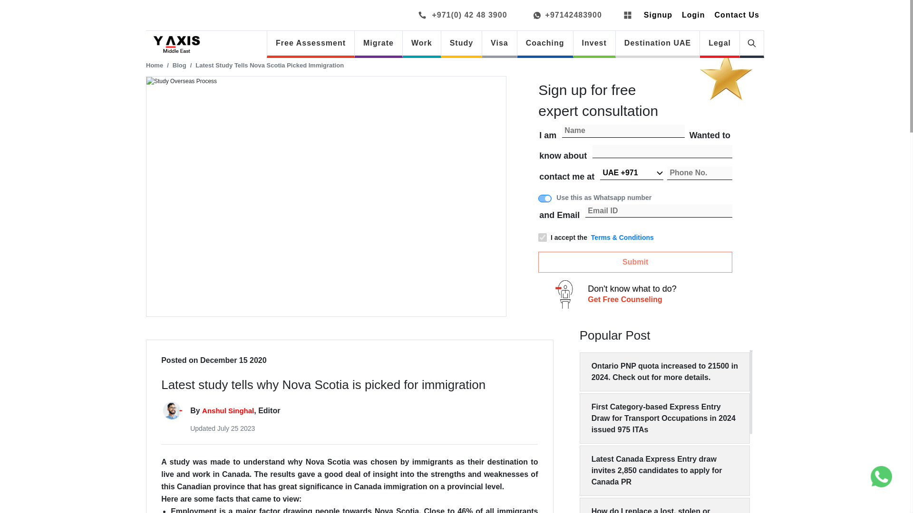  Describe the element at coordinates (269, 65) in the screenshot. I see `Latest Study Tells Nova Scotia Picked Immigration` at that location.